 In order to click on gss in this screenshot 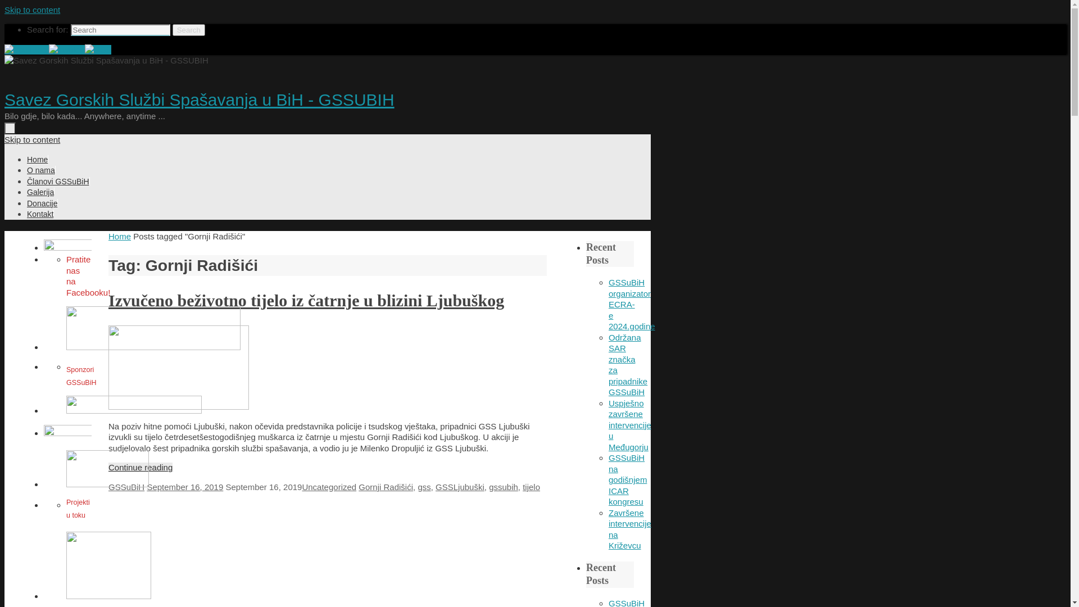, I will do `click(424, 487)`.